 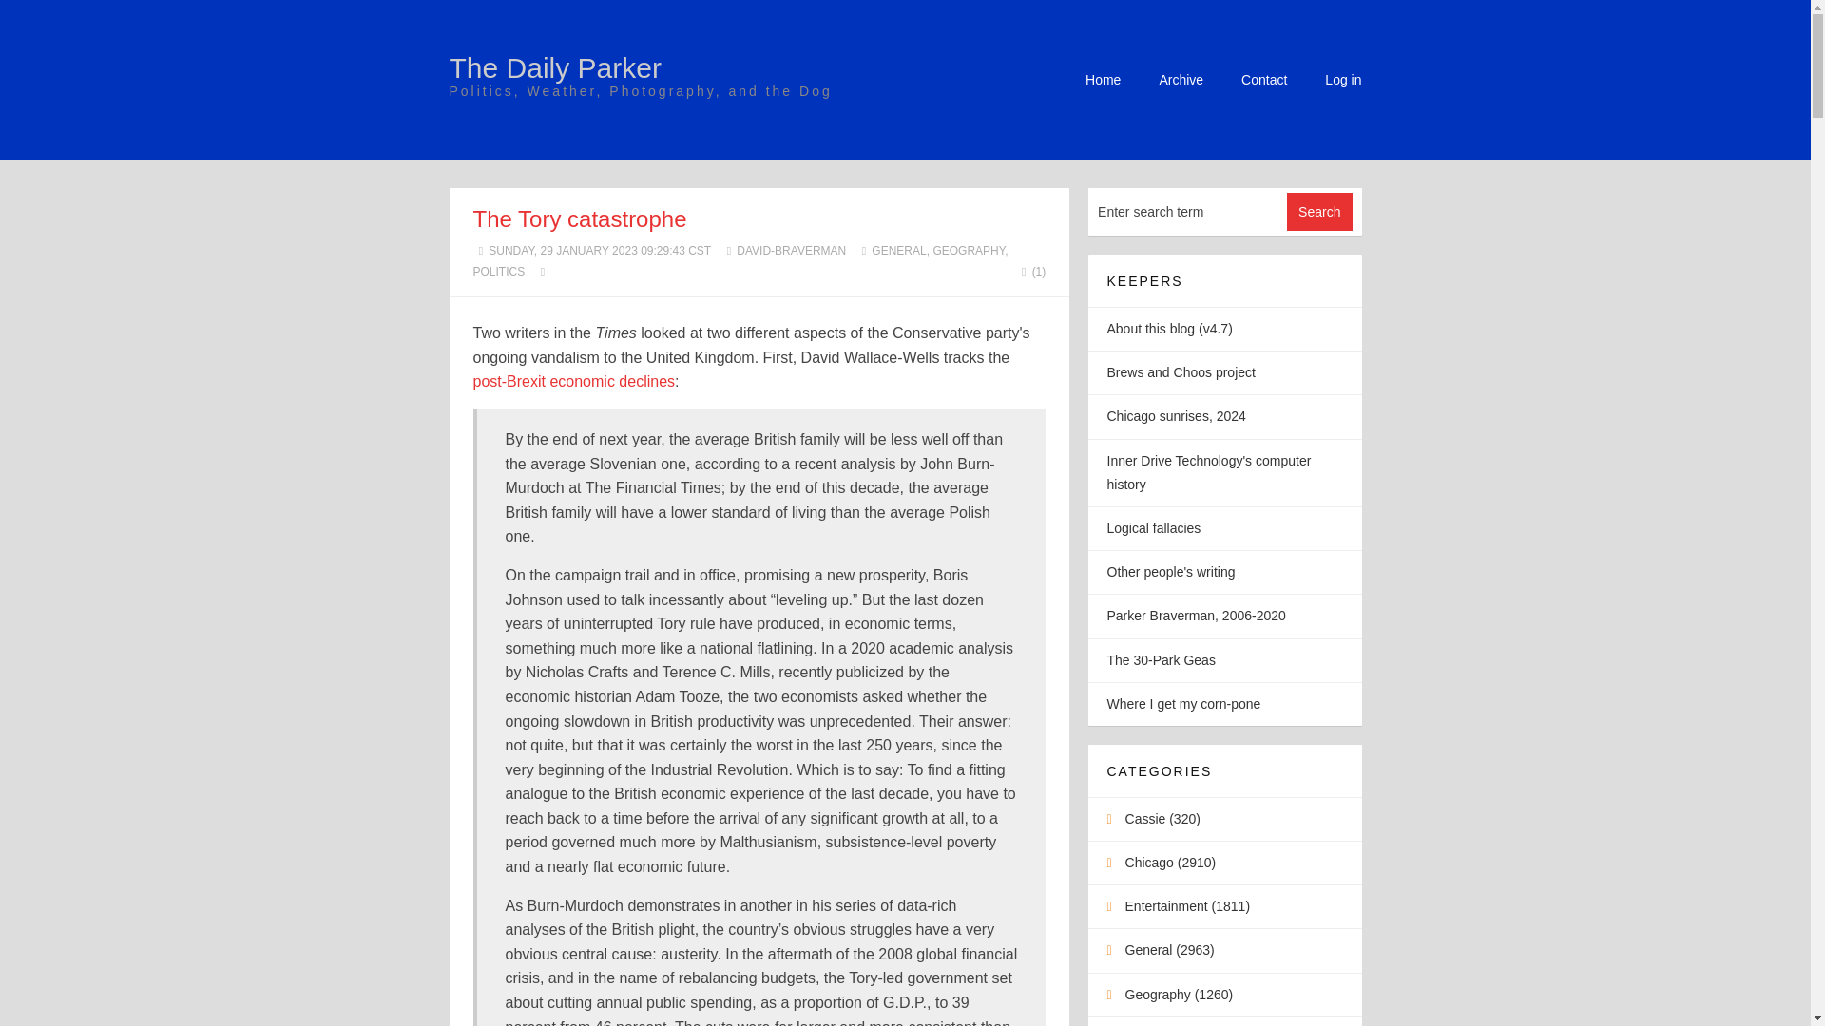 I want to click on GENERAL, so click(x=898, y=251).